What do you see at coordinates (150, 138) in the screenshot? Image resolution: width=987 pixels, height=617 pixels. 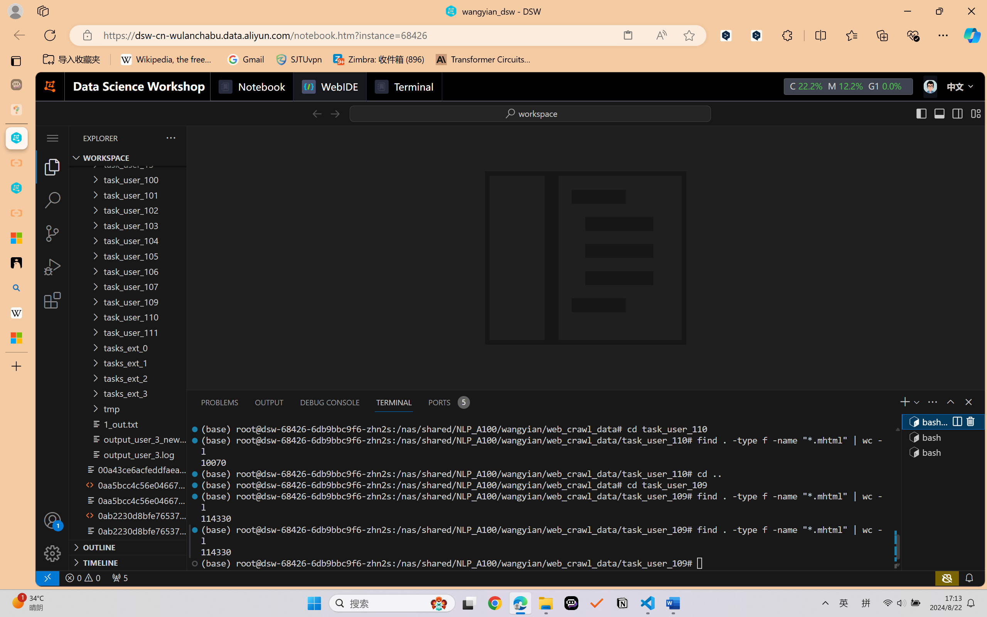 I see `Explorer actions` at bounding box center [150, 138].